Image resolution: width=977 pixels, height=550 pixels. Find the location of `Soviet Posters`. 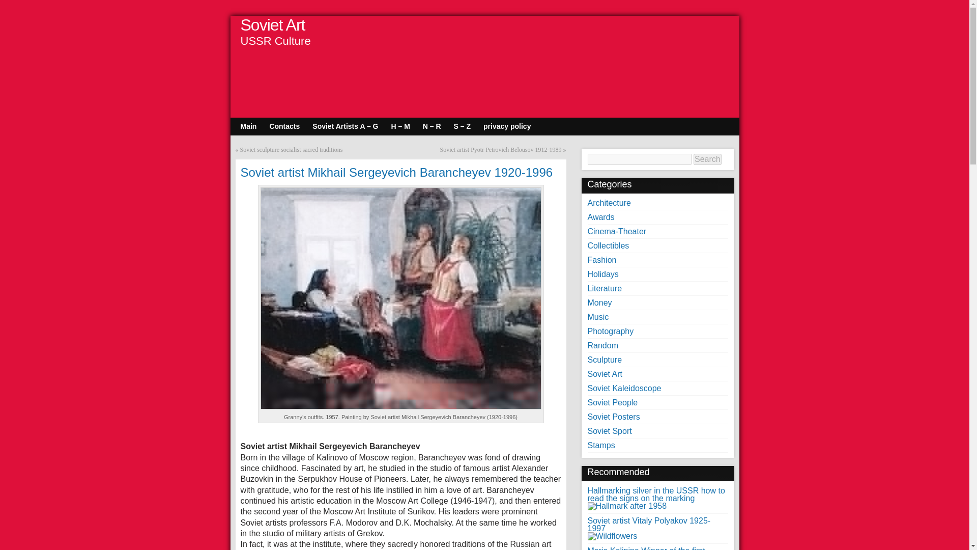

Soviet Posters is located at coordinates (613, 417).